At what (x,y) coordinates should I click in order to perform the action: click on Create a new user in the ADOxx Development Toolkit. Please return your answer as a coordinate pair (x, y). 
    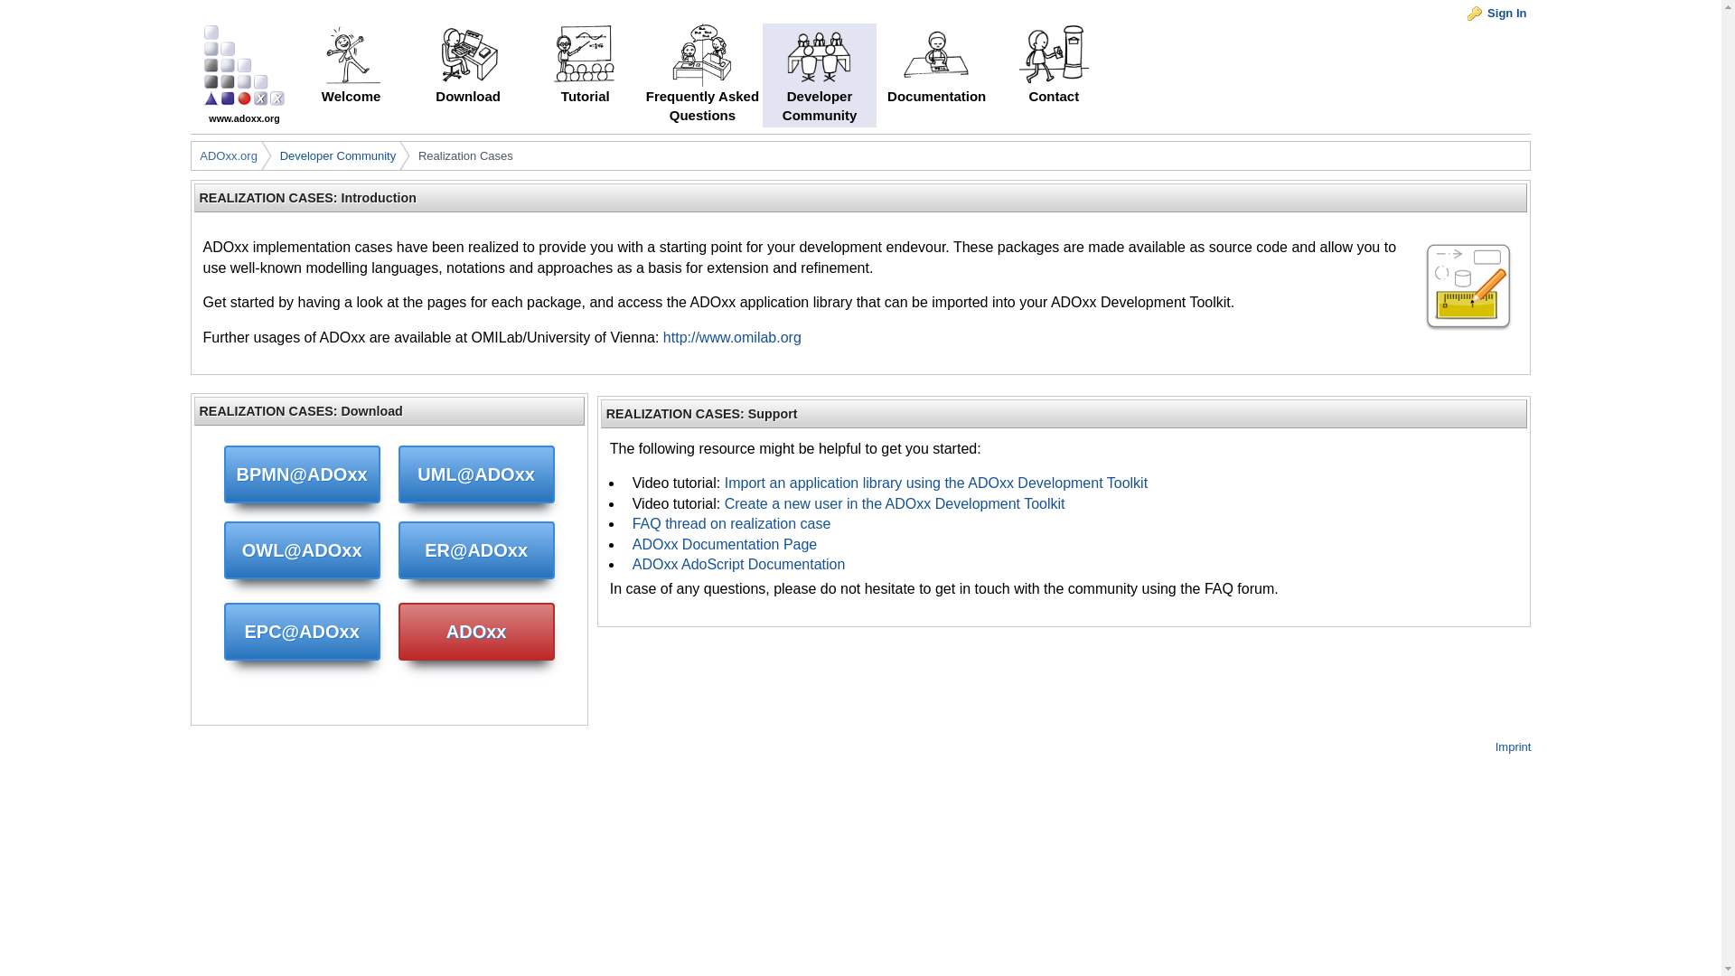
    Looking at the image, I should click on (895, 502).